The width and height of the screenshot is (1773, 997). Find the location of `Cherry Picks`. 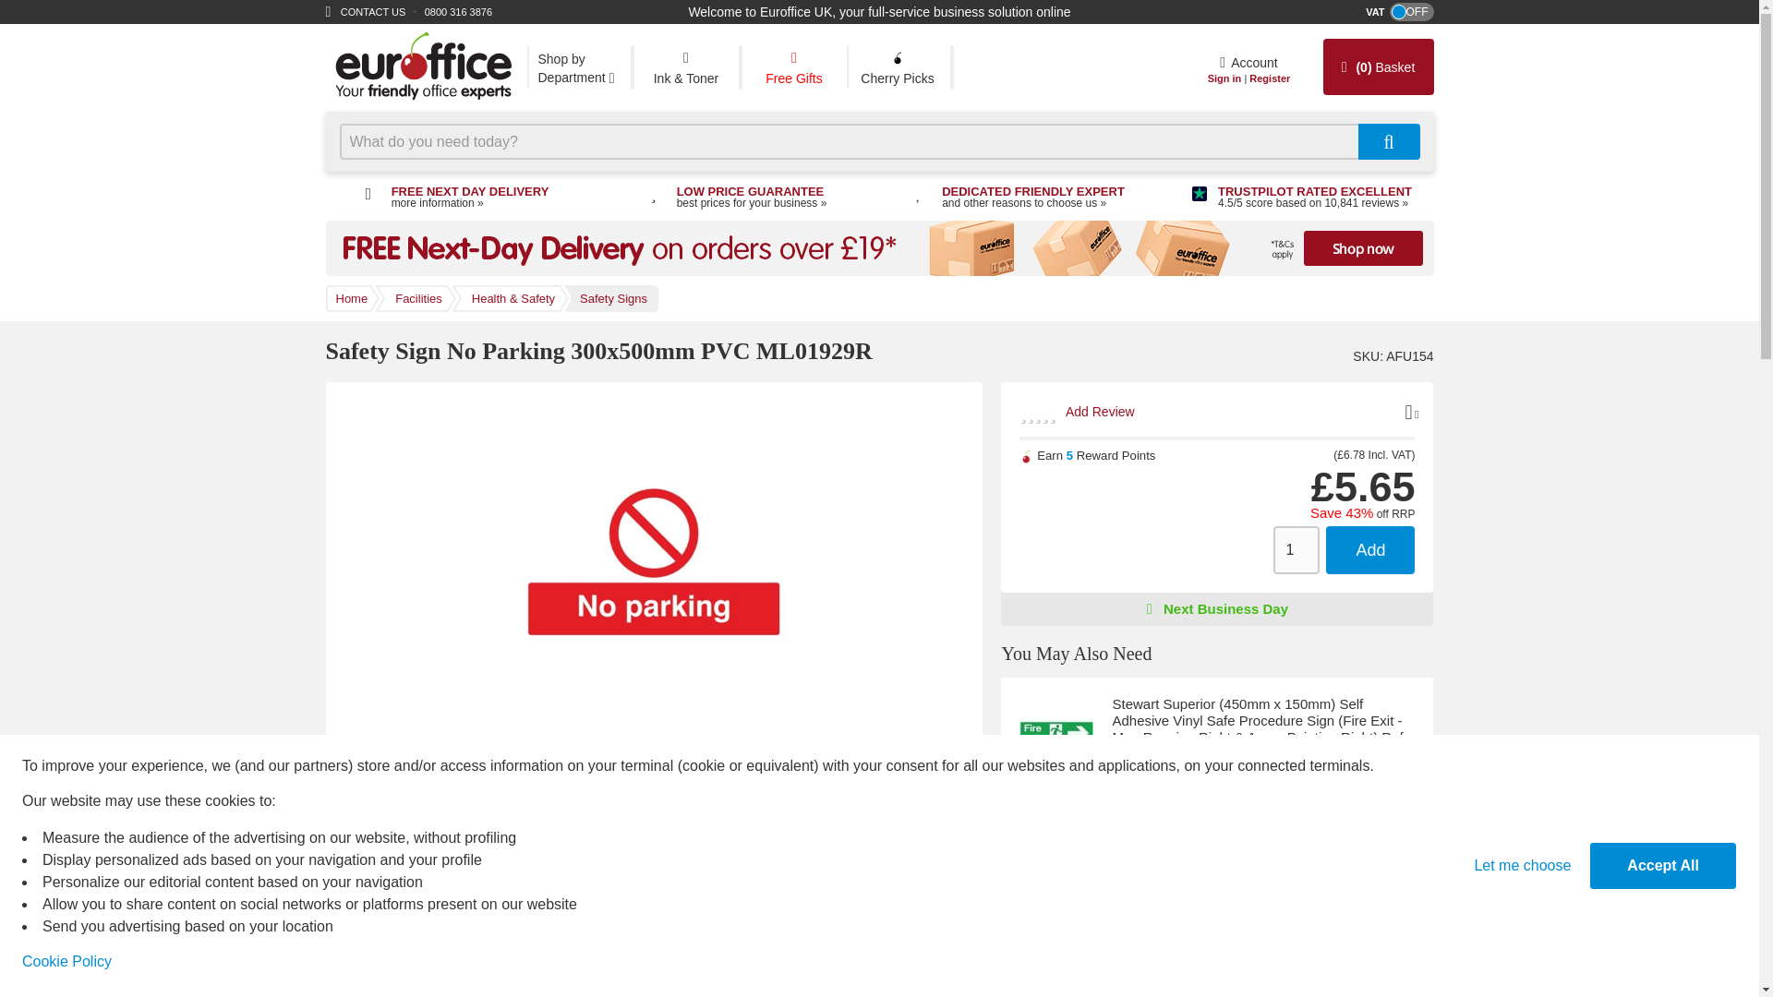

Cherry Picks is located at coordinates (897, 67).